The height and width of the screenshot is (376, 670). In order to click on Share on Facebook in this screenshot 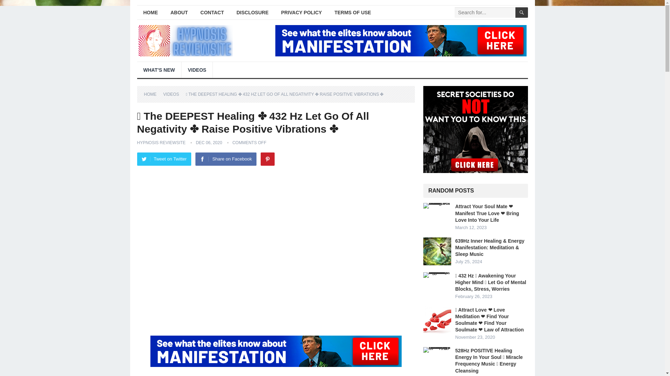, I will do `click(225, 159)`.